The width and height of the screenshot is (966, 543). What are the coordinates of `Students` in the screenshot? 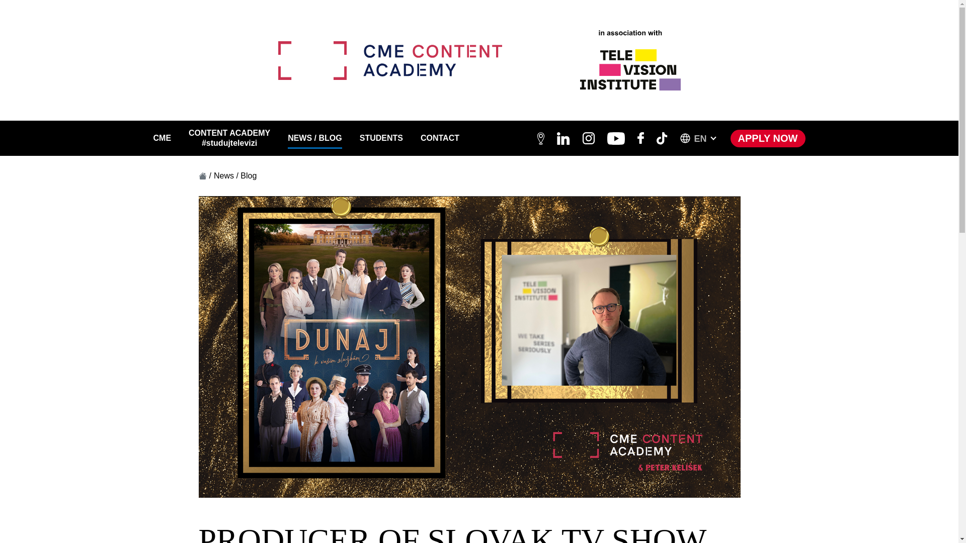 It's located at (381, 138).